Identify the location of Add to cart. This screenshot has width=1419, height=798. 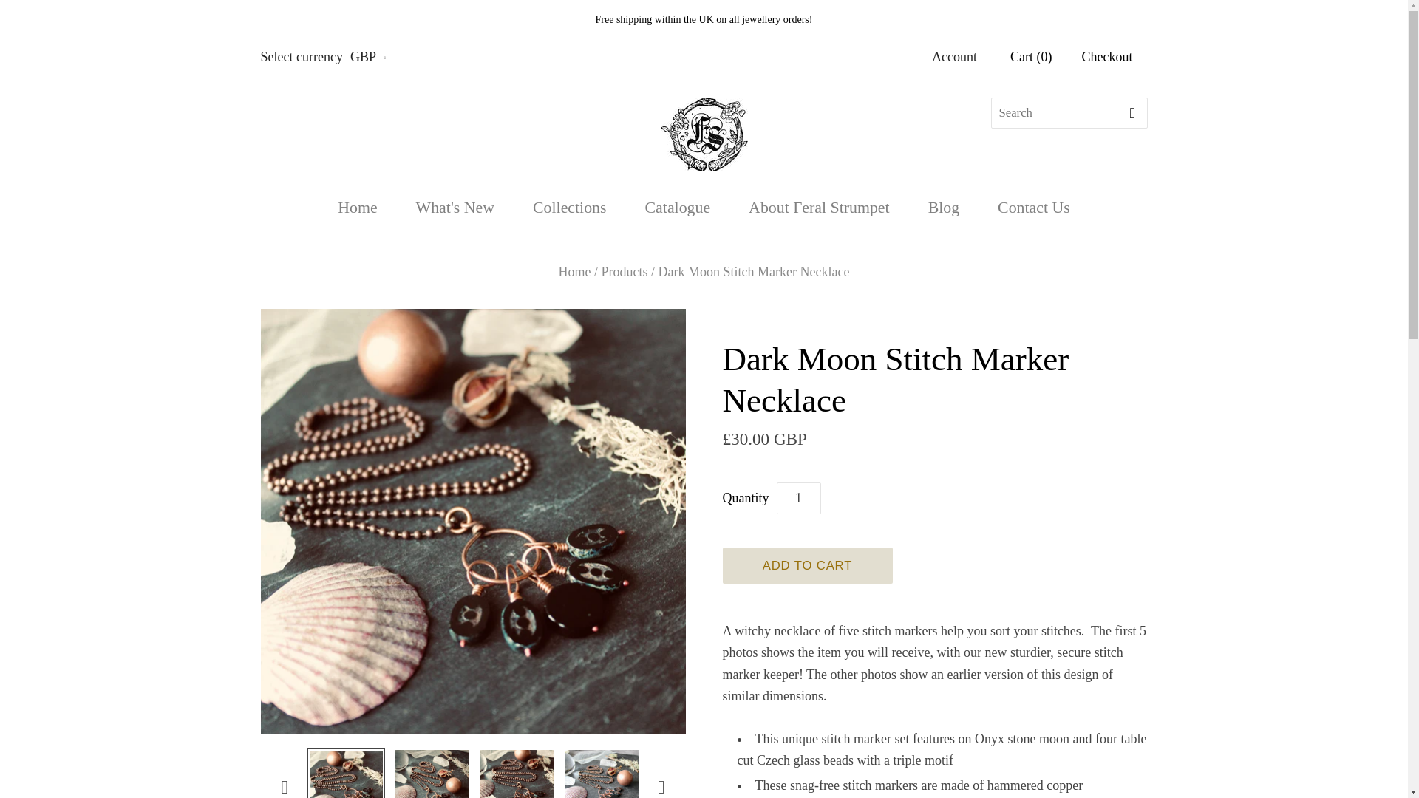
(807, 565).